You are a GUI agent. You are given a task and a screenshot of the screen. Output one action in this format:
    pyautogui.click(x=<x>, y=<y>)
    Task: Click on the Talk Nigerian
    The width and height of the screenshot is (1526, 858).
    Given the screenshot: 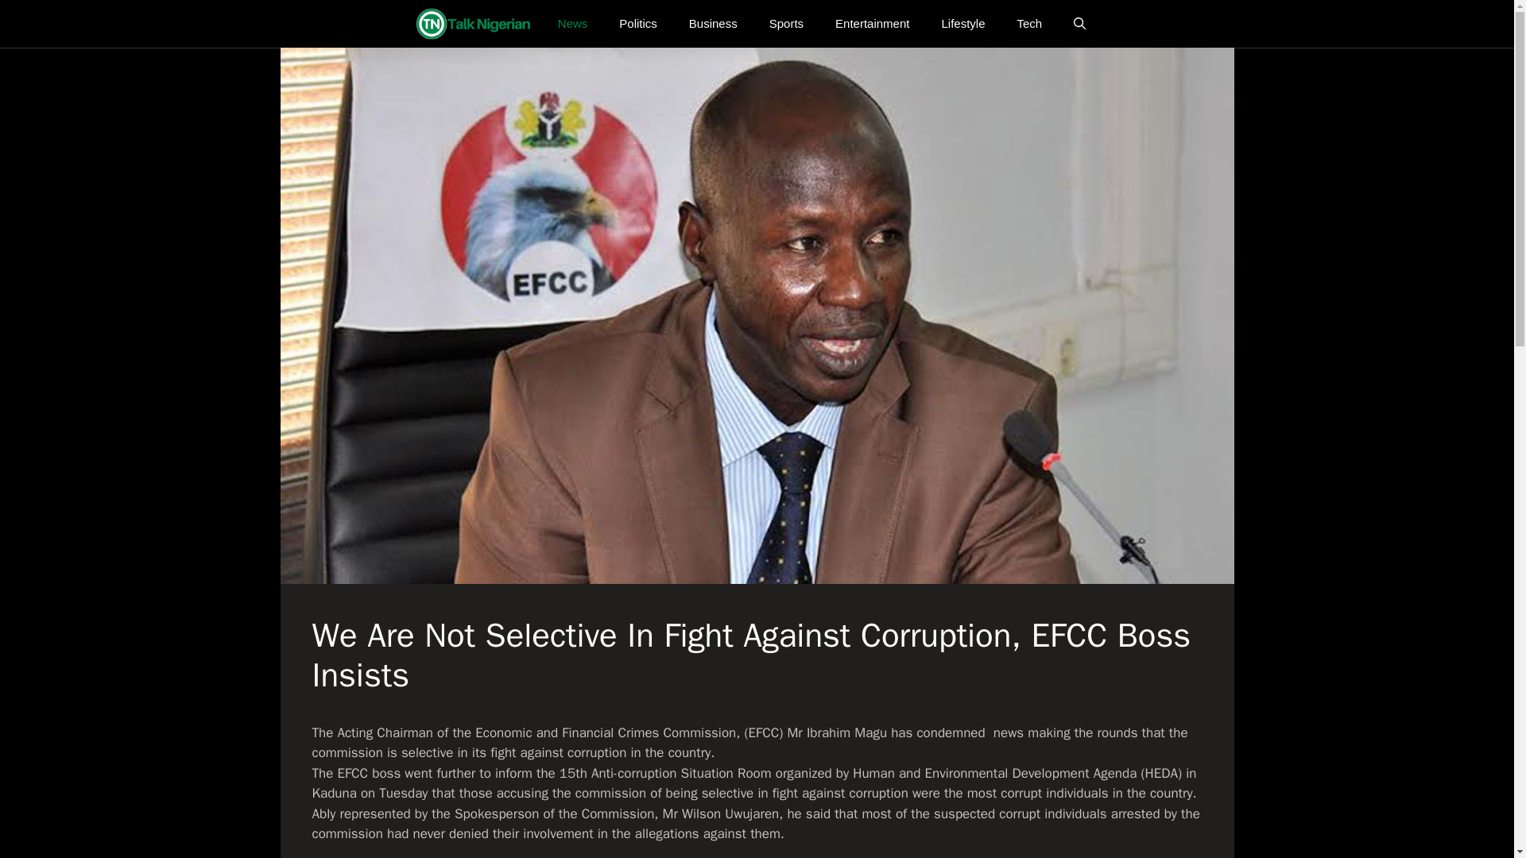 What is the action you would take?
    pyautogui.click(x=473, y=24)
    